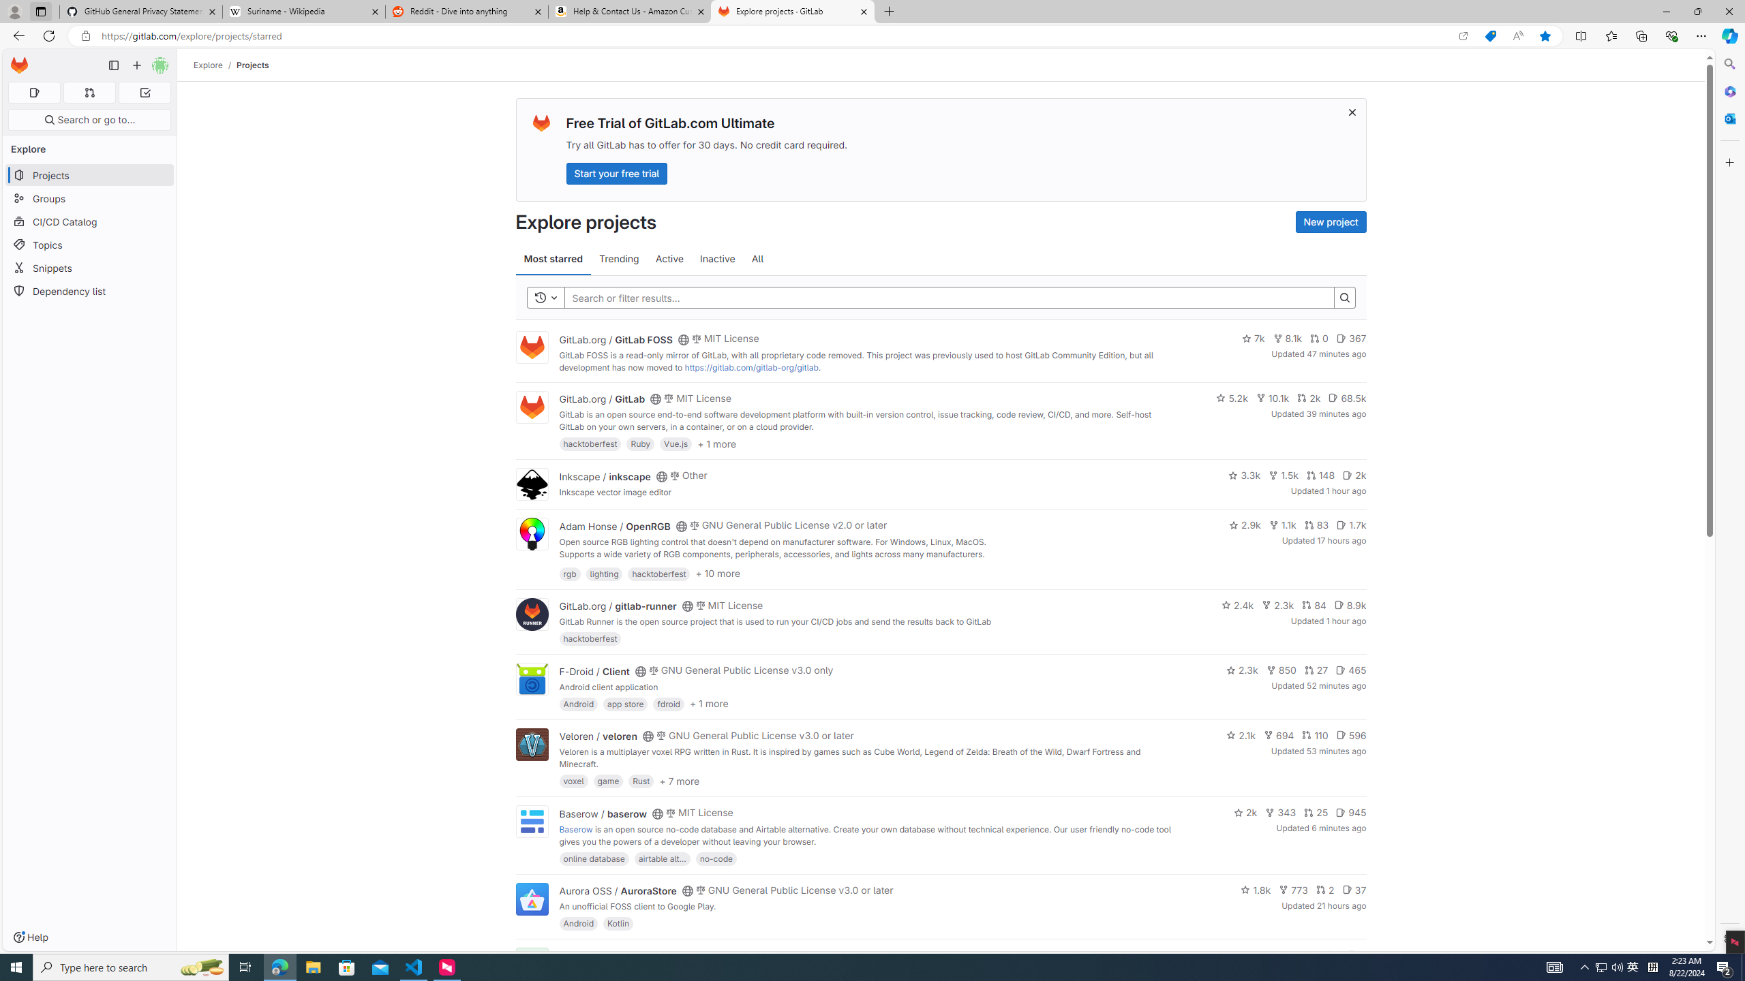 This screenshot has height=981, width=1745. What do you see at coordinates (590, 638) in the screenshot?
I see `hacktoberfest` at bounding box center [590, 638].